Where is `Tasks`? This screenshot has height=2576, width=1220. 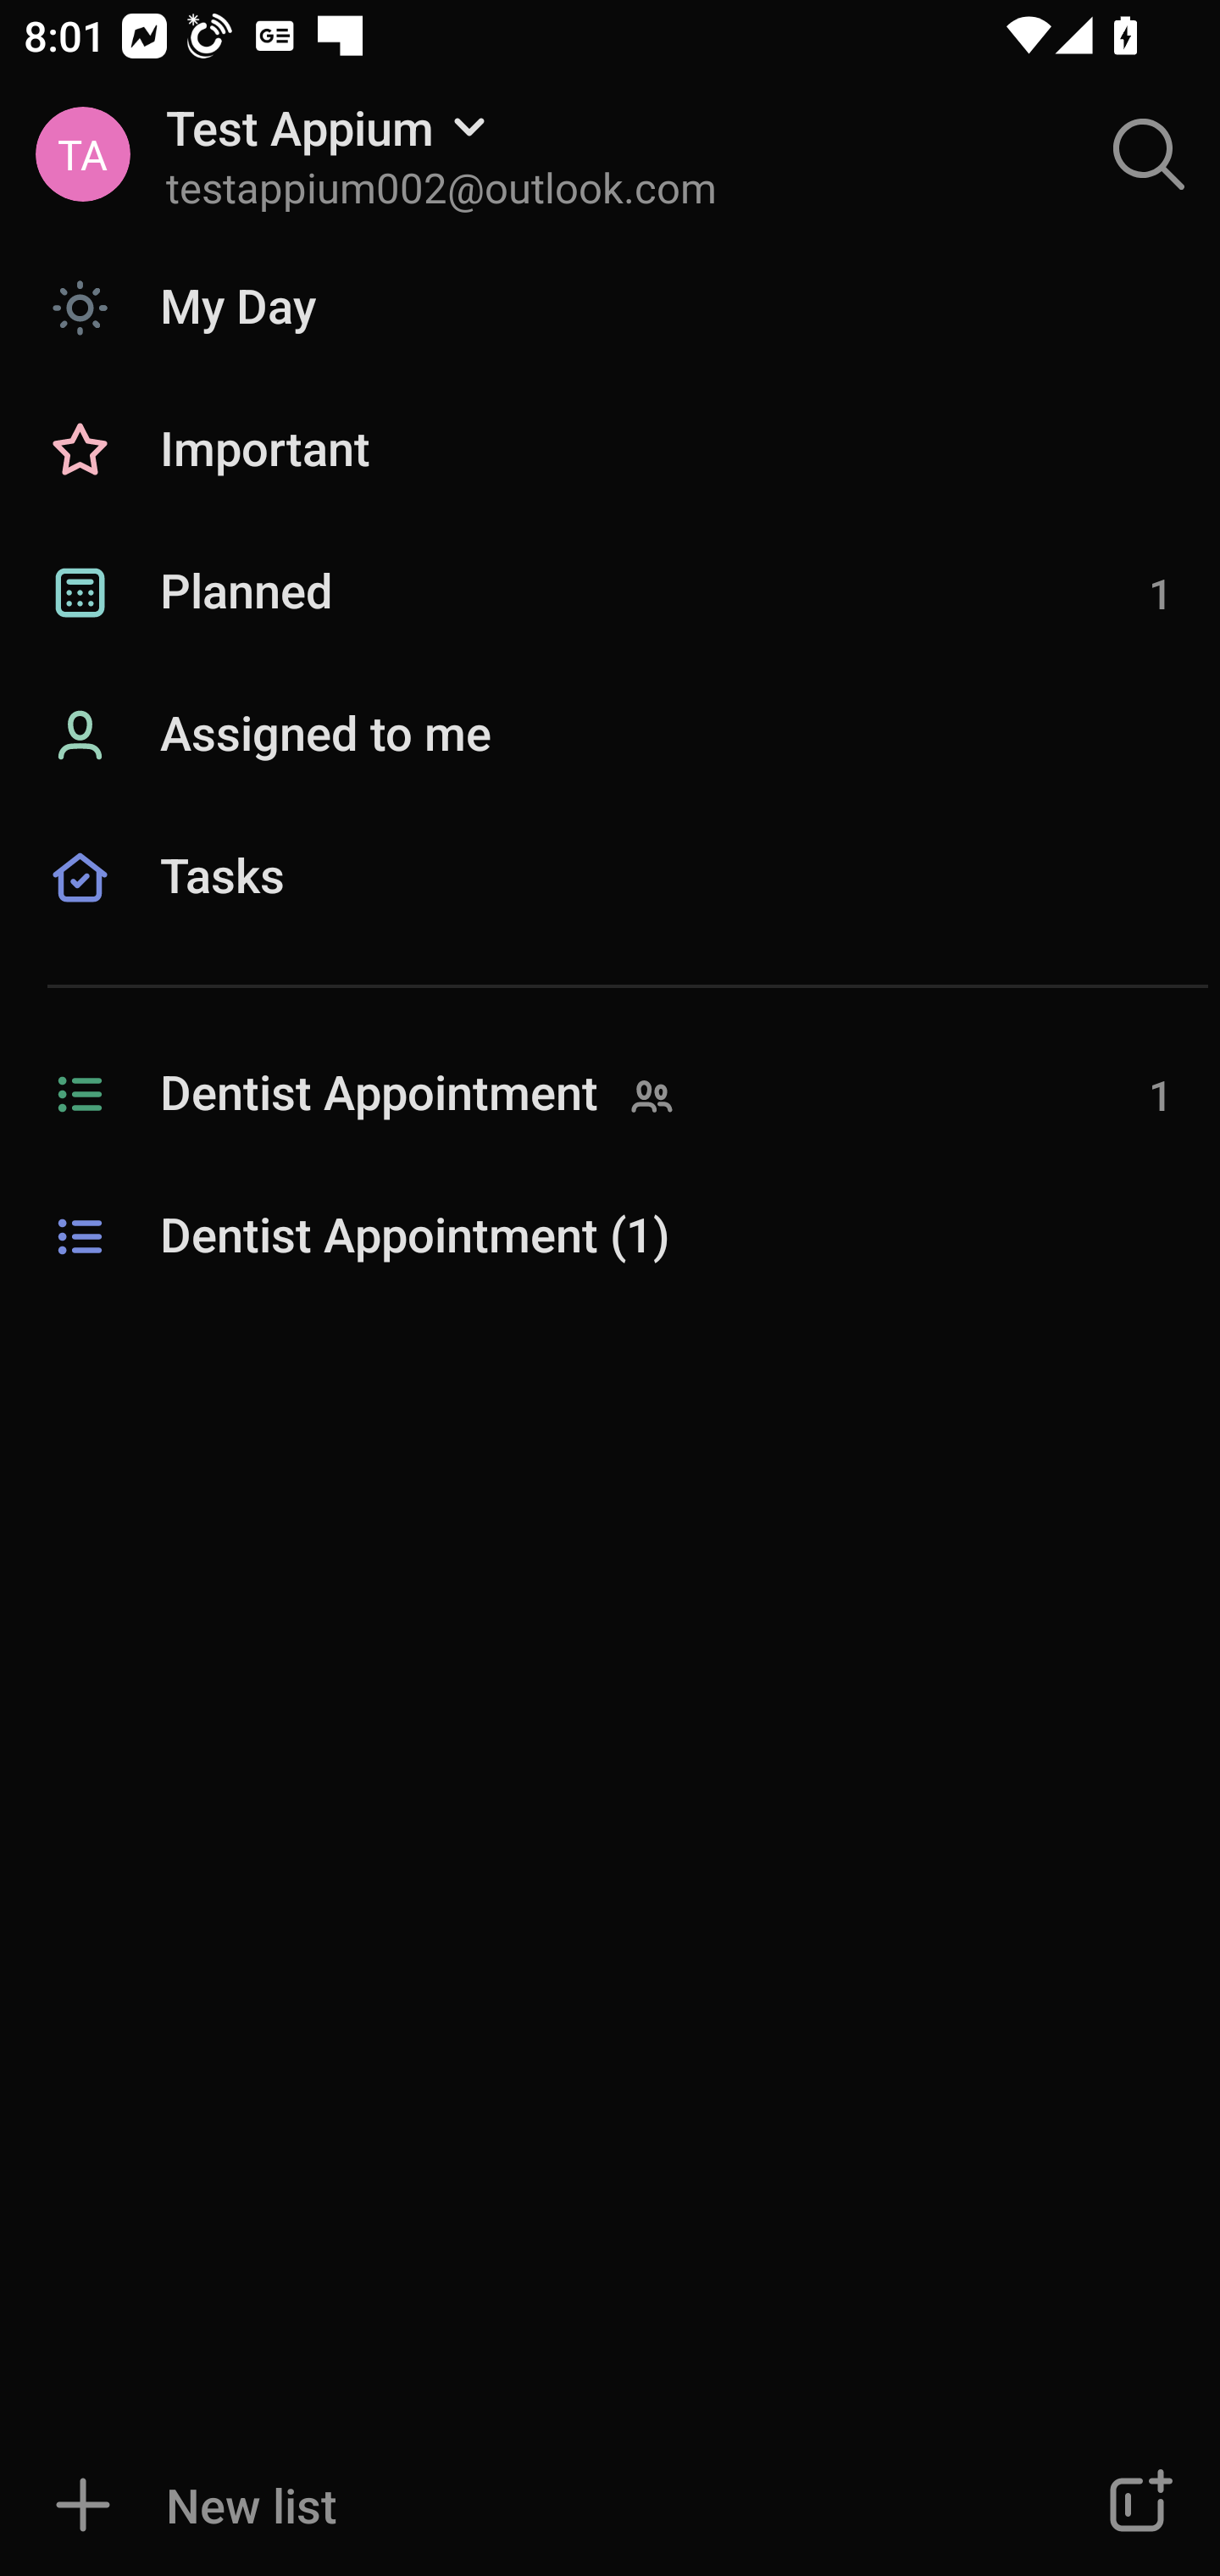
Tasks is located at coordinates (610, 913).